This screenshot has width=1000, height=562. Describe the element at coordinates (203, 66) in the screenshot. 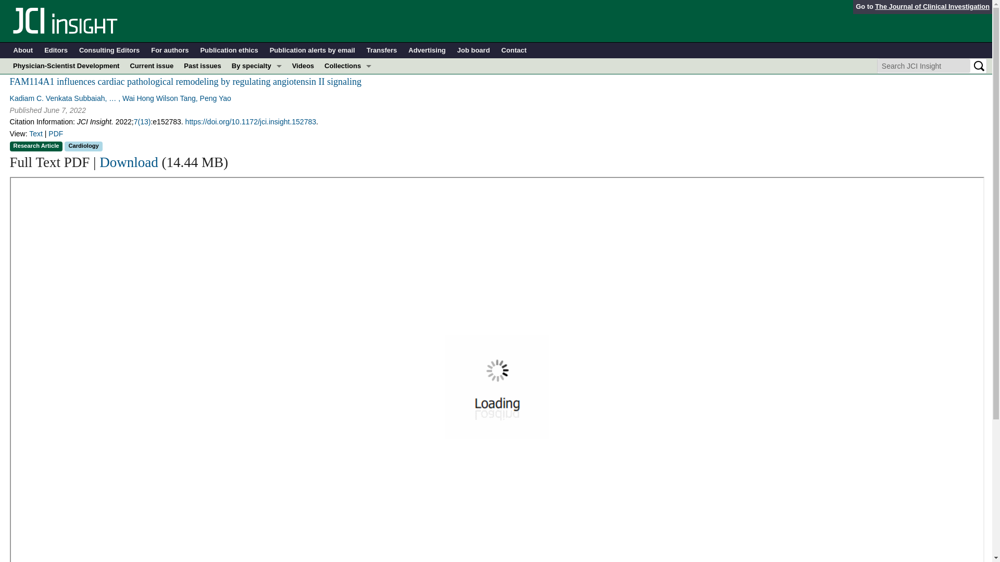

I see `Past issues` at that location.